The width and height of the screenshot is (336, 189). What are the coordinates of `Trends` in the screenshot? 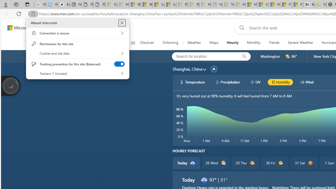 It's located at (274, 43).